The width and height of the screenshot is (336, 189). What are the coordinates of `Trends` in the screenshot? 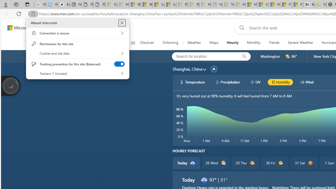 It's located at (274, 43).